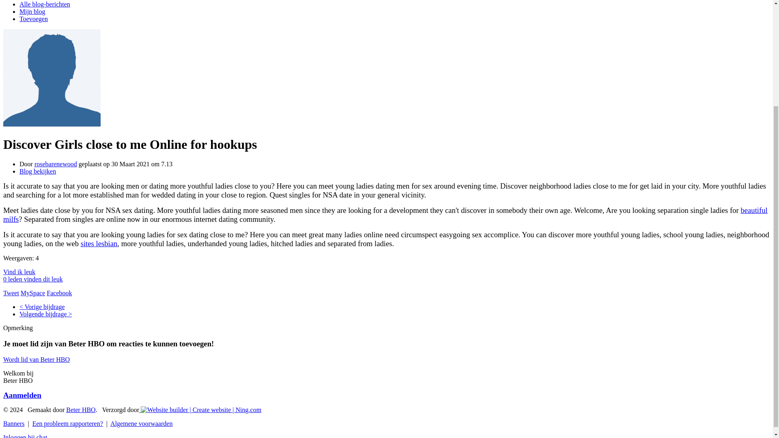 This screenshot has width=779, height=438. What do you see at coordinates (37, 359) in the screenshot?
I see `Wordt lid van Beter HBO` at bounding box center [37, 359].